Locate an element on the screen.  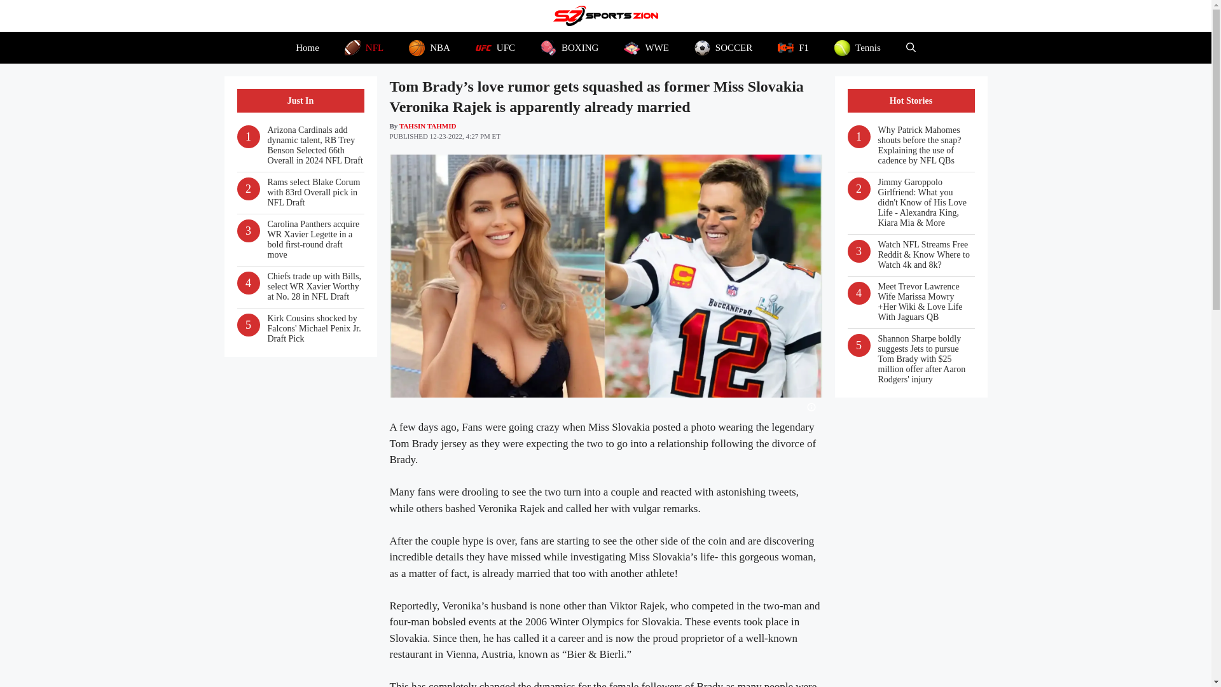
UFC is located at coordinates (495, 47).